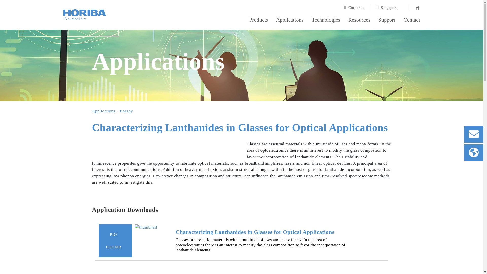  What do you see at coordinates (412, 21) in the screenshot?
I see `Contact` at bounding box center [412, 21].